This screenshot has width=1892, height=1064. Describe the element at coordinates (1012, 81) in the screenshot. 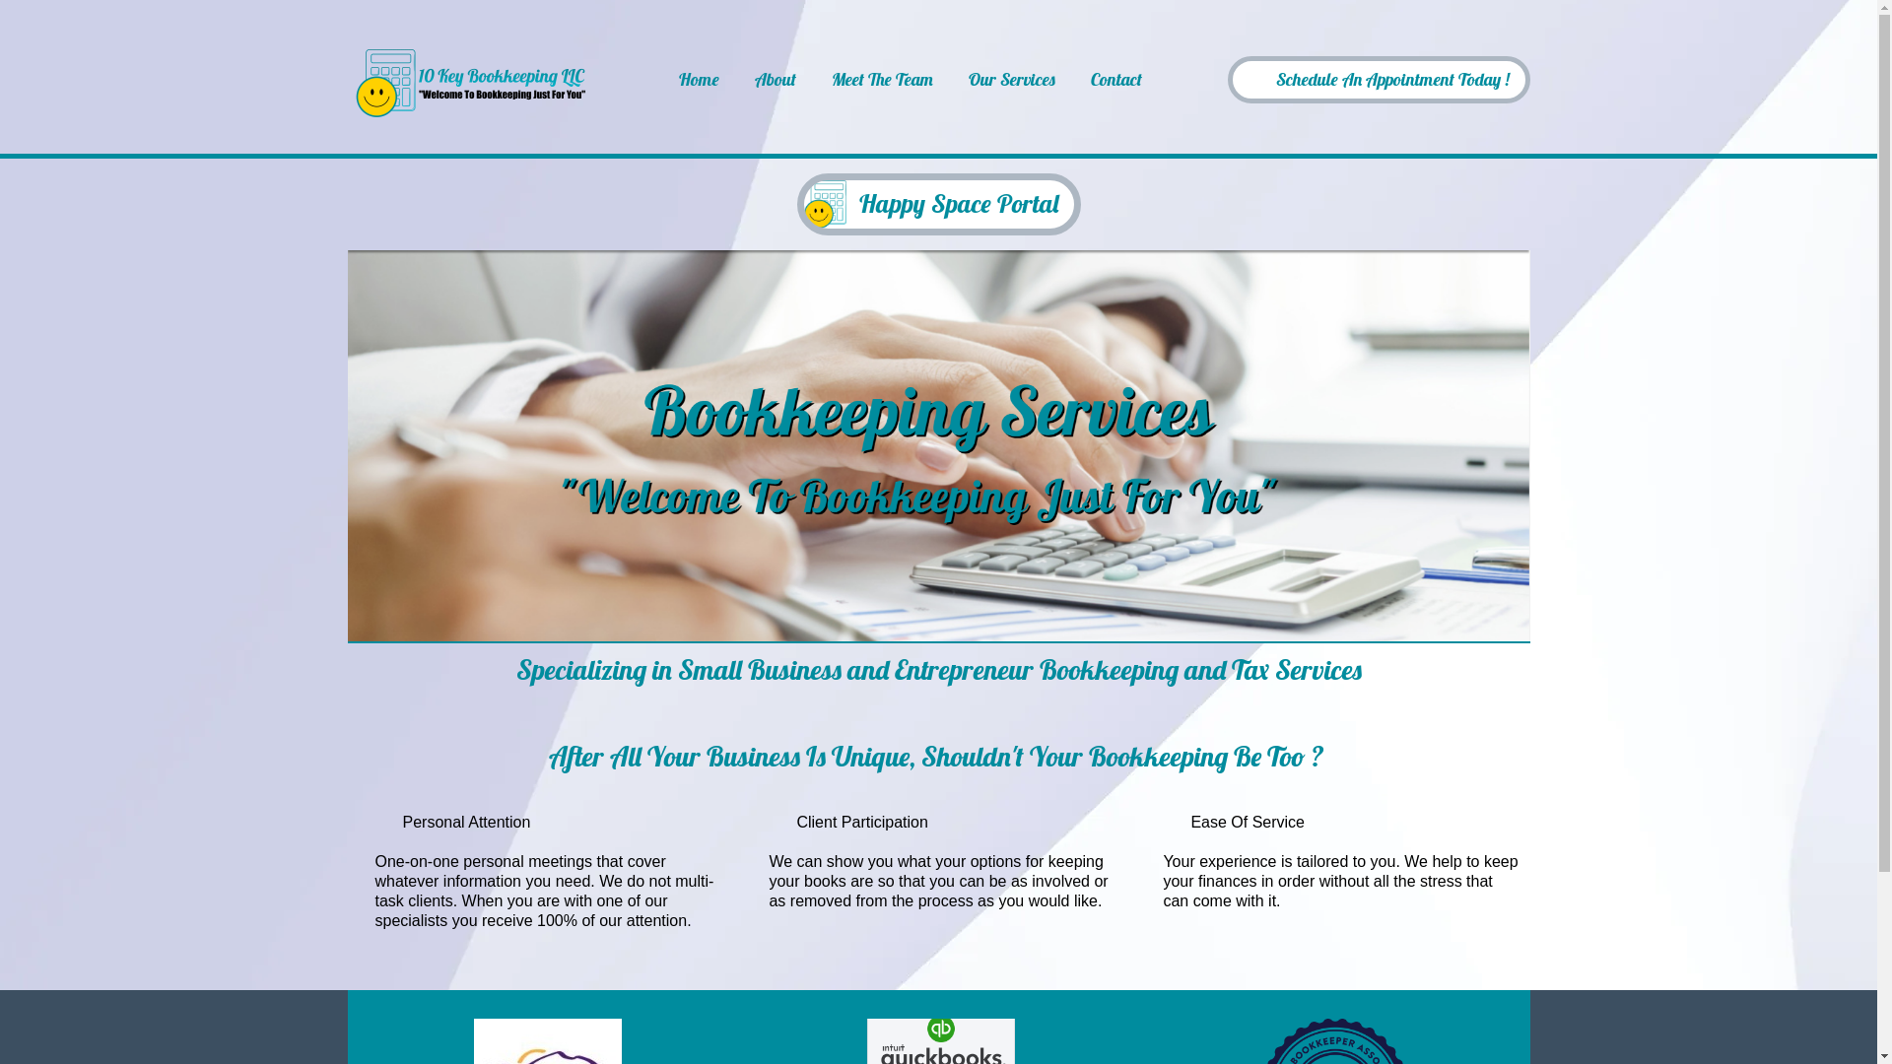

I see `Our Services` at that location.